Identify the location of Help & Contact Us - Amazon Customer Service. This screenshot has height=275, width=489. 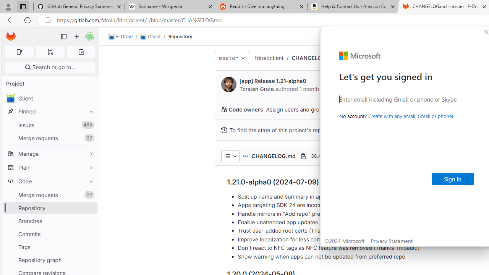
(353, 7).